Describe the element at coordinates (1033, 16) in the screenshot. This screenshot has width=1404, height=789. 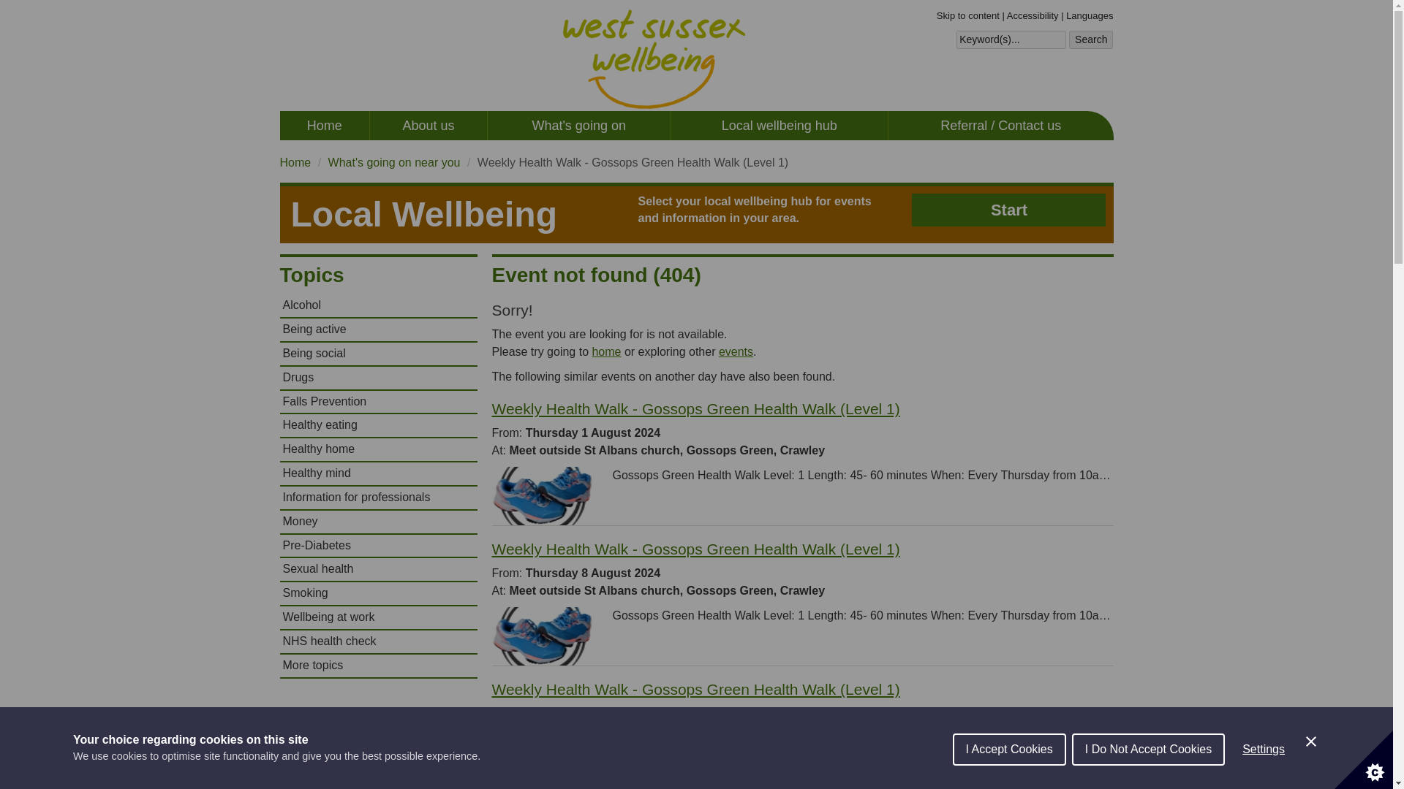
I see `Accessibility` at that location.